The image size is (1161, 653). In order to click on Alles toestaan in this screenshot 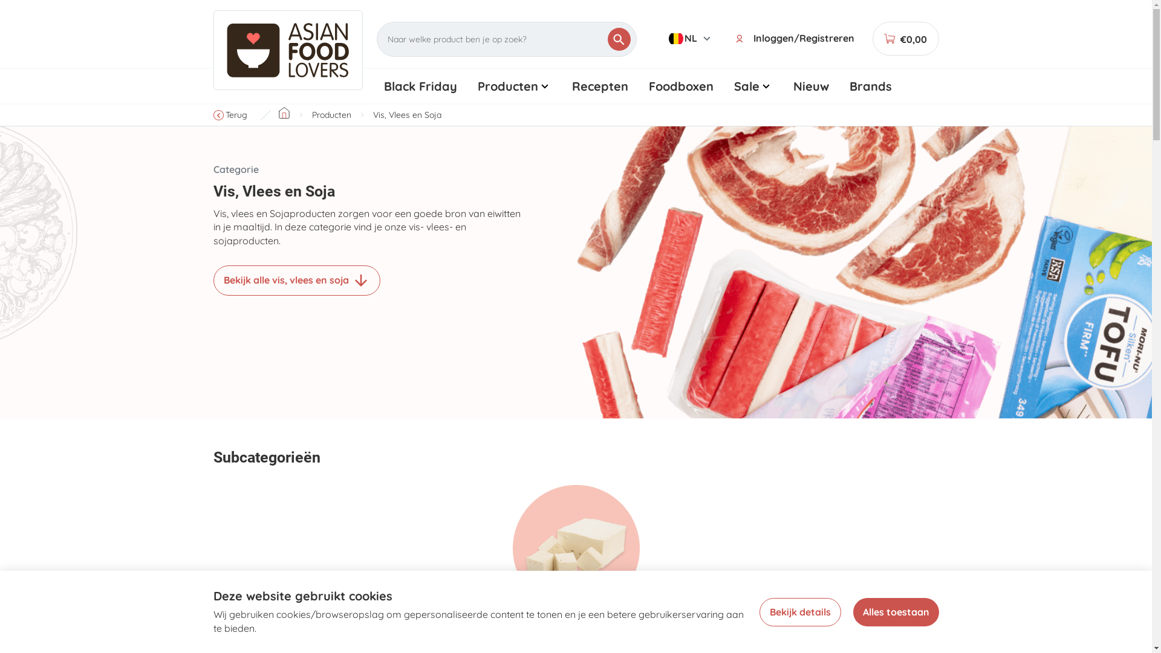, I will do `click(896, 612)`.